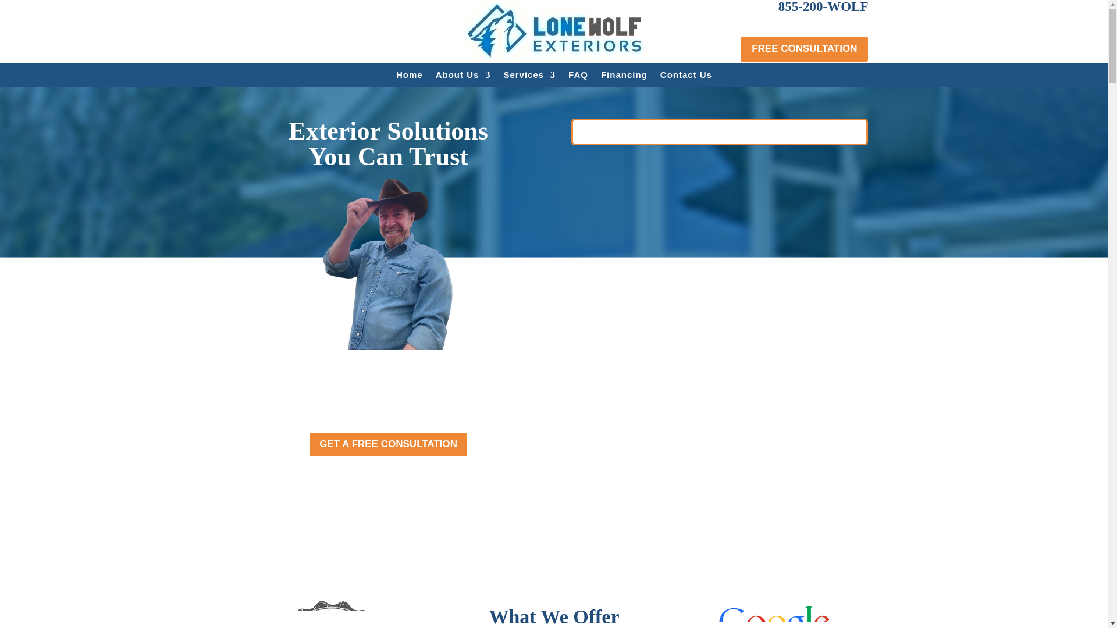 This screenshot has width=1117, height=628. I want to click on Financing, so click(624, 77).